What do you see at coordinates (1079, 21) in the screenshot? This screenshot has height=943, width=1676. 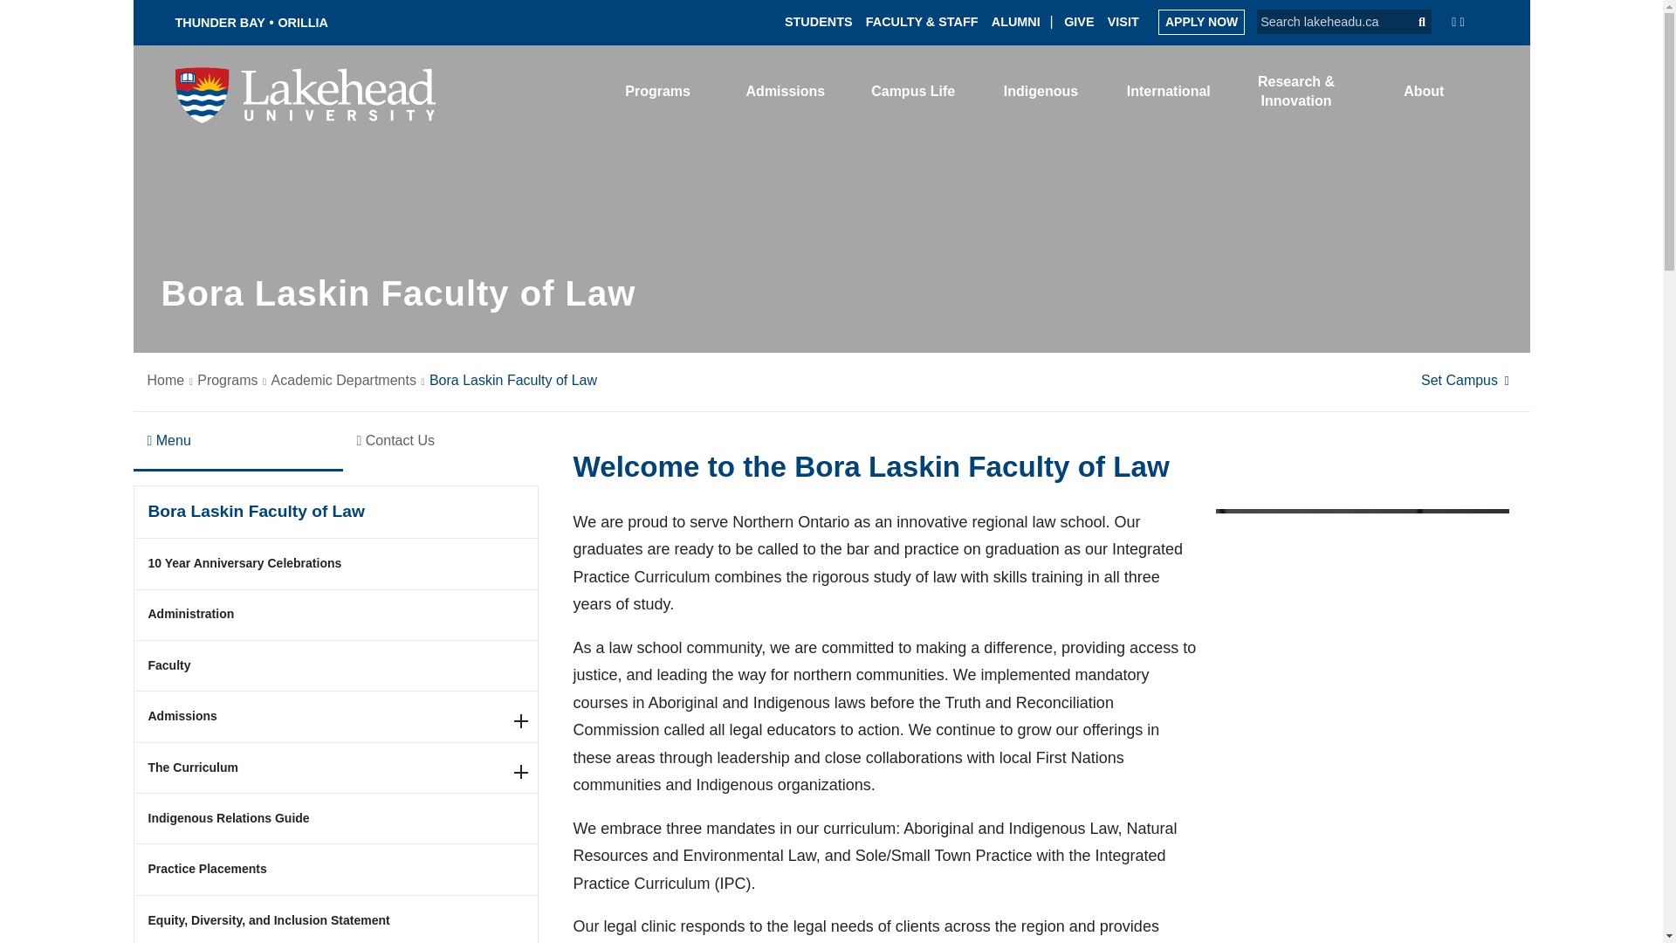 I see `GIVE` at bounding box center [1079, 21].